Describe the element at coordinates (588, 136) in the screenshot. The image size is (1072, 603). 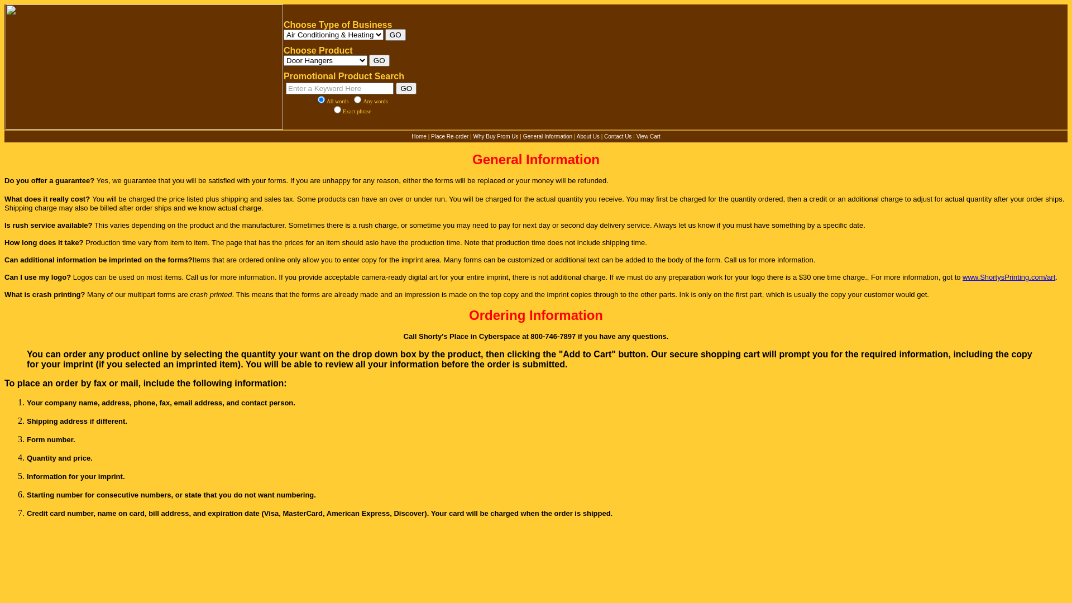
I see `About Us` at that location.